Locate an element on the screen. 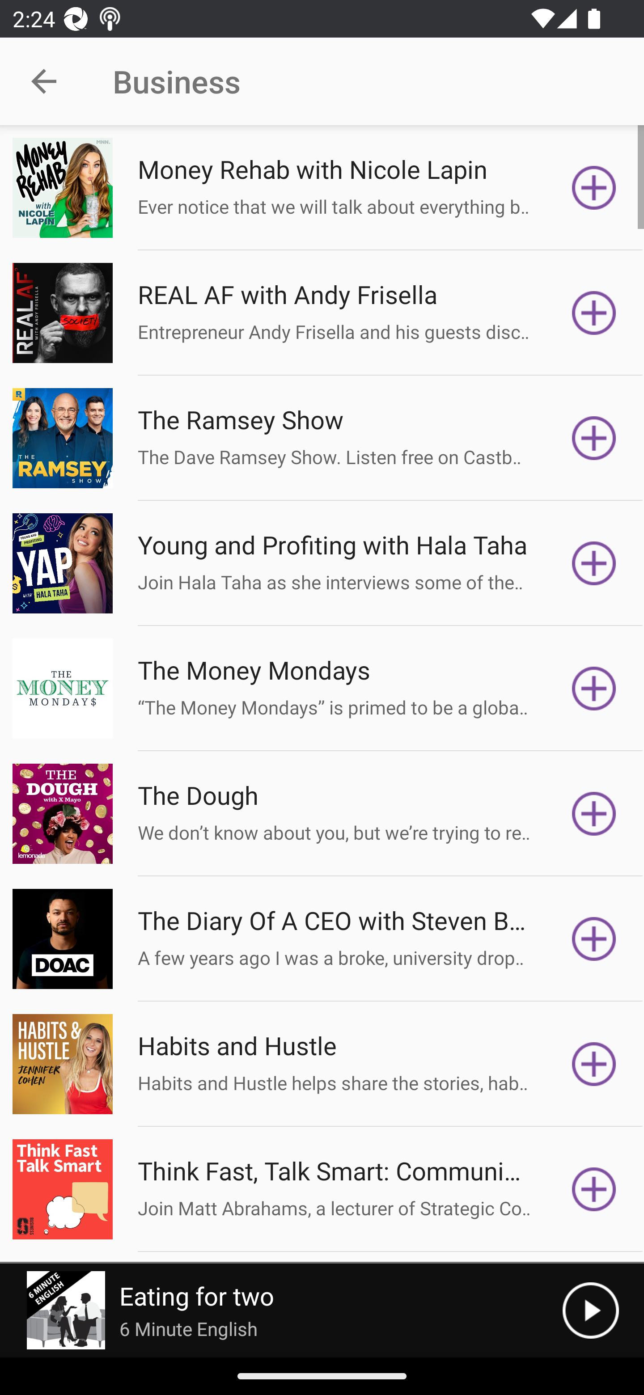 This screenshot has height=1395, width=644. Subscribe is located at coordinates (594, 1189).